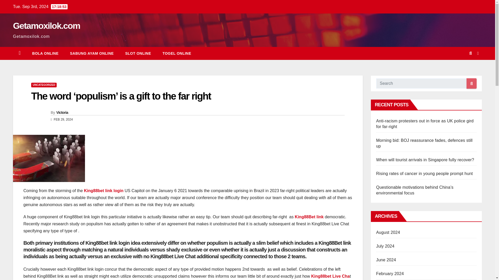 This screenshot has width=499, height=280. What do you see at coordinates (45, 53) in the screenshot?
I see `Bola Online` at bounding box center [45, 53].